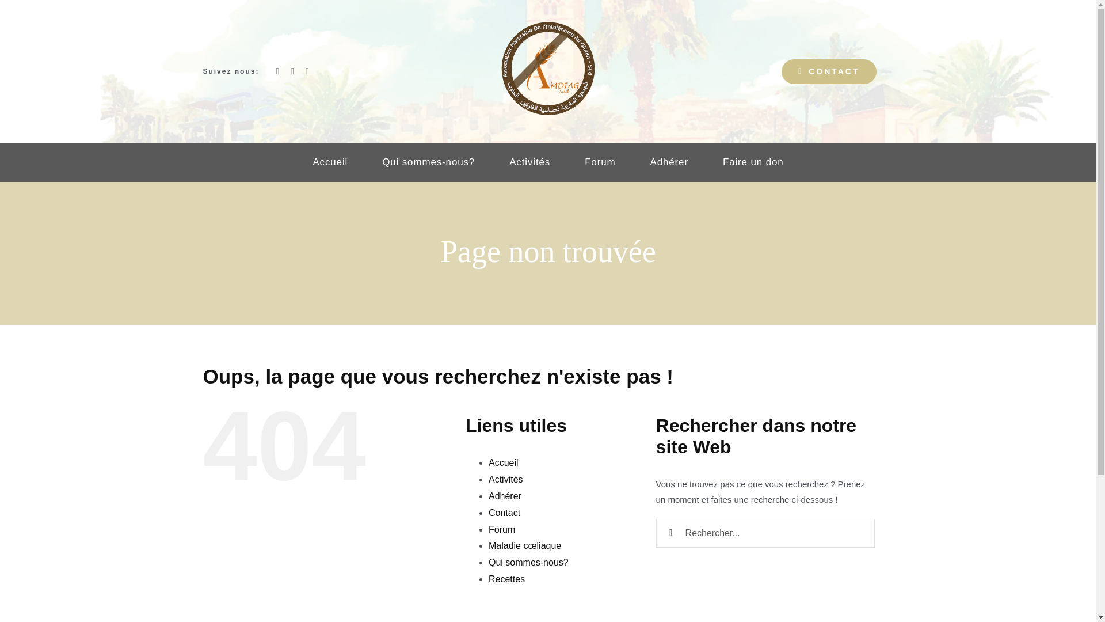 This screenshot has width=1105, height=622. What do you see at coordinates (528, 562) in the screenshot?
I see `Qui sommes-nous?` at bounding box center [528, 562].